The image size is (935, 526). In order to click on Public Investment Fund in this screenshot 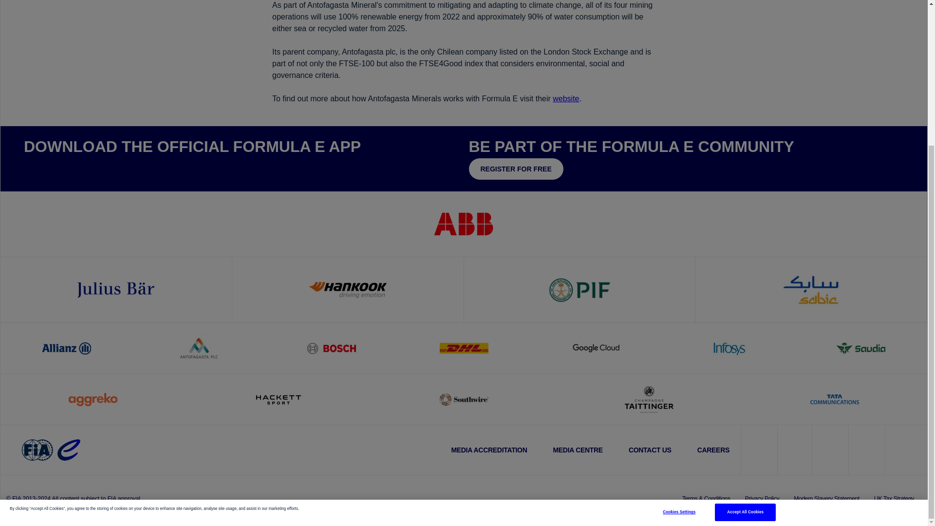, I will do `click(580, 289)`.